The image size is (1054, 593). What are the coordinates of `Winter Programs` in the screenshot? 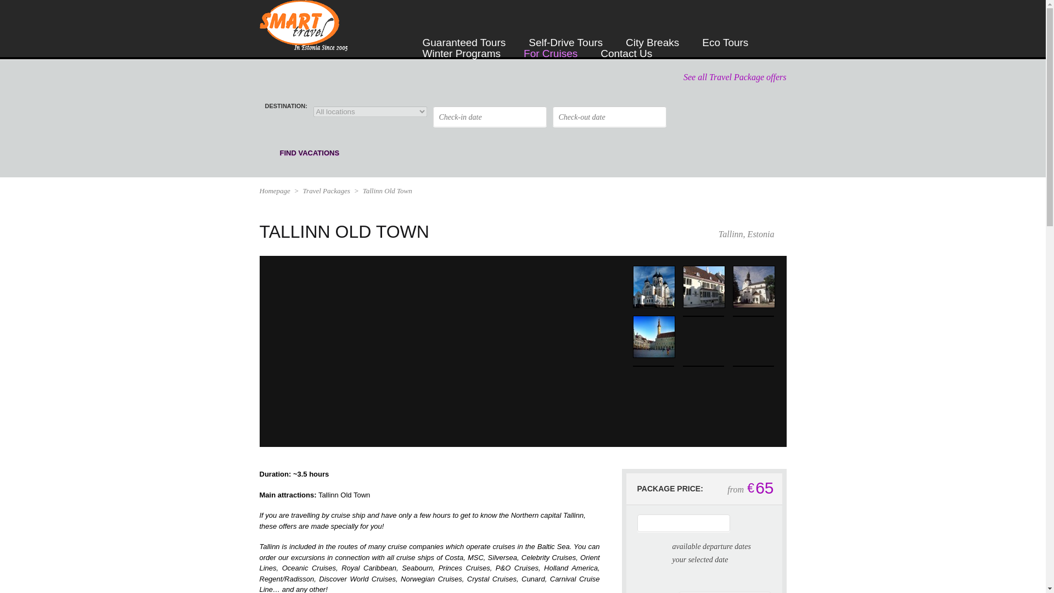 It's located at (462, 45).